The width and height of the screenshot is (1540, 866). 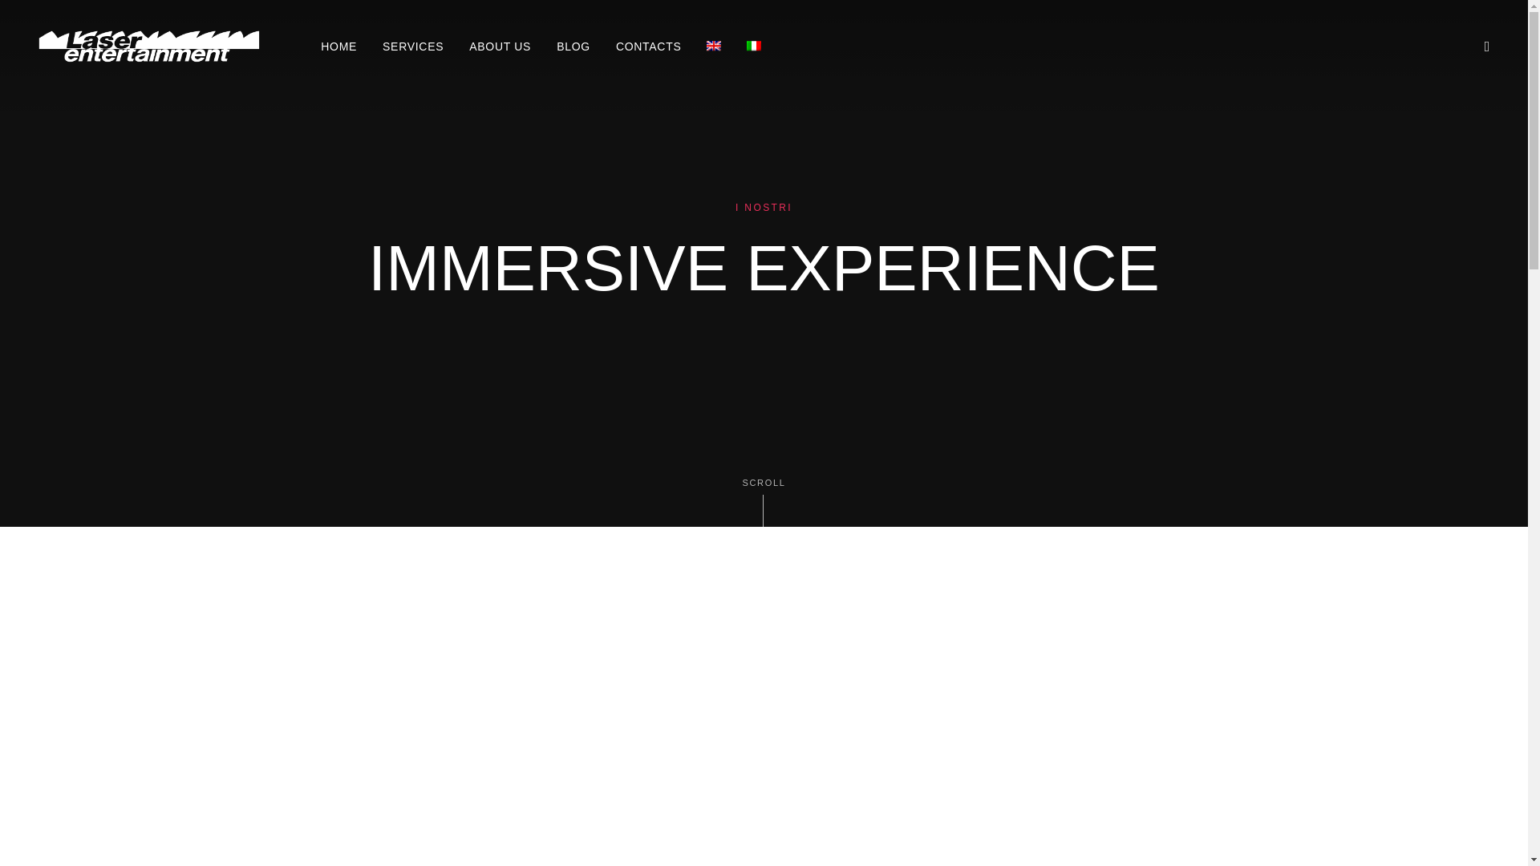 What do you see at coordinates (629, 725) in the screenshot?
I see `Privacy Policy` at bounding box center [629, 725].